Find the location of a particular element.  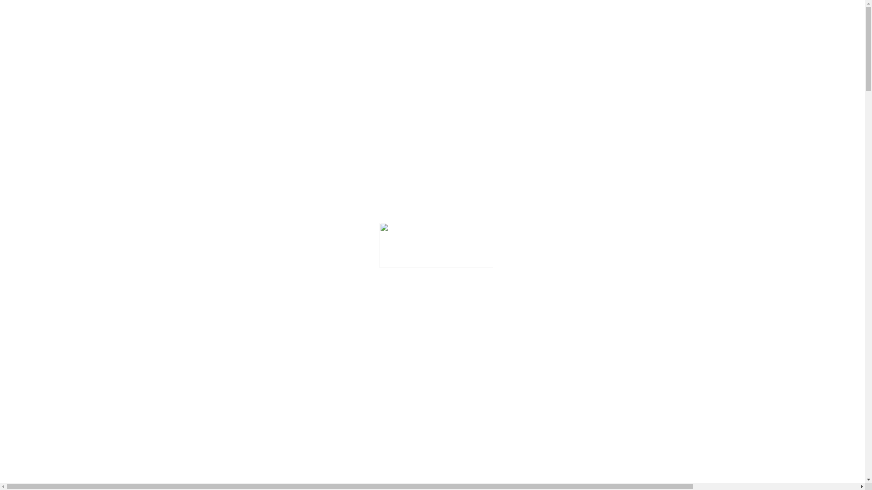

Zoek organisatie is located at coordinates (29, 301).